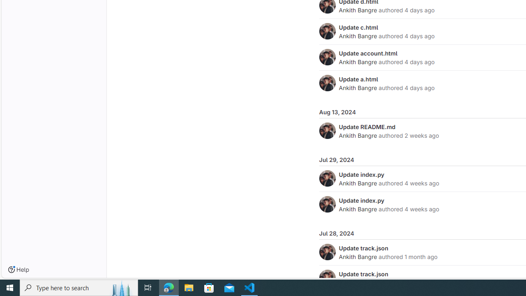  I want to click on Ankith Bangre's avatar, so click(327, 278).